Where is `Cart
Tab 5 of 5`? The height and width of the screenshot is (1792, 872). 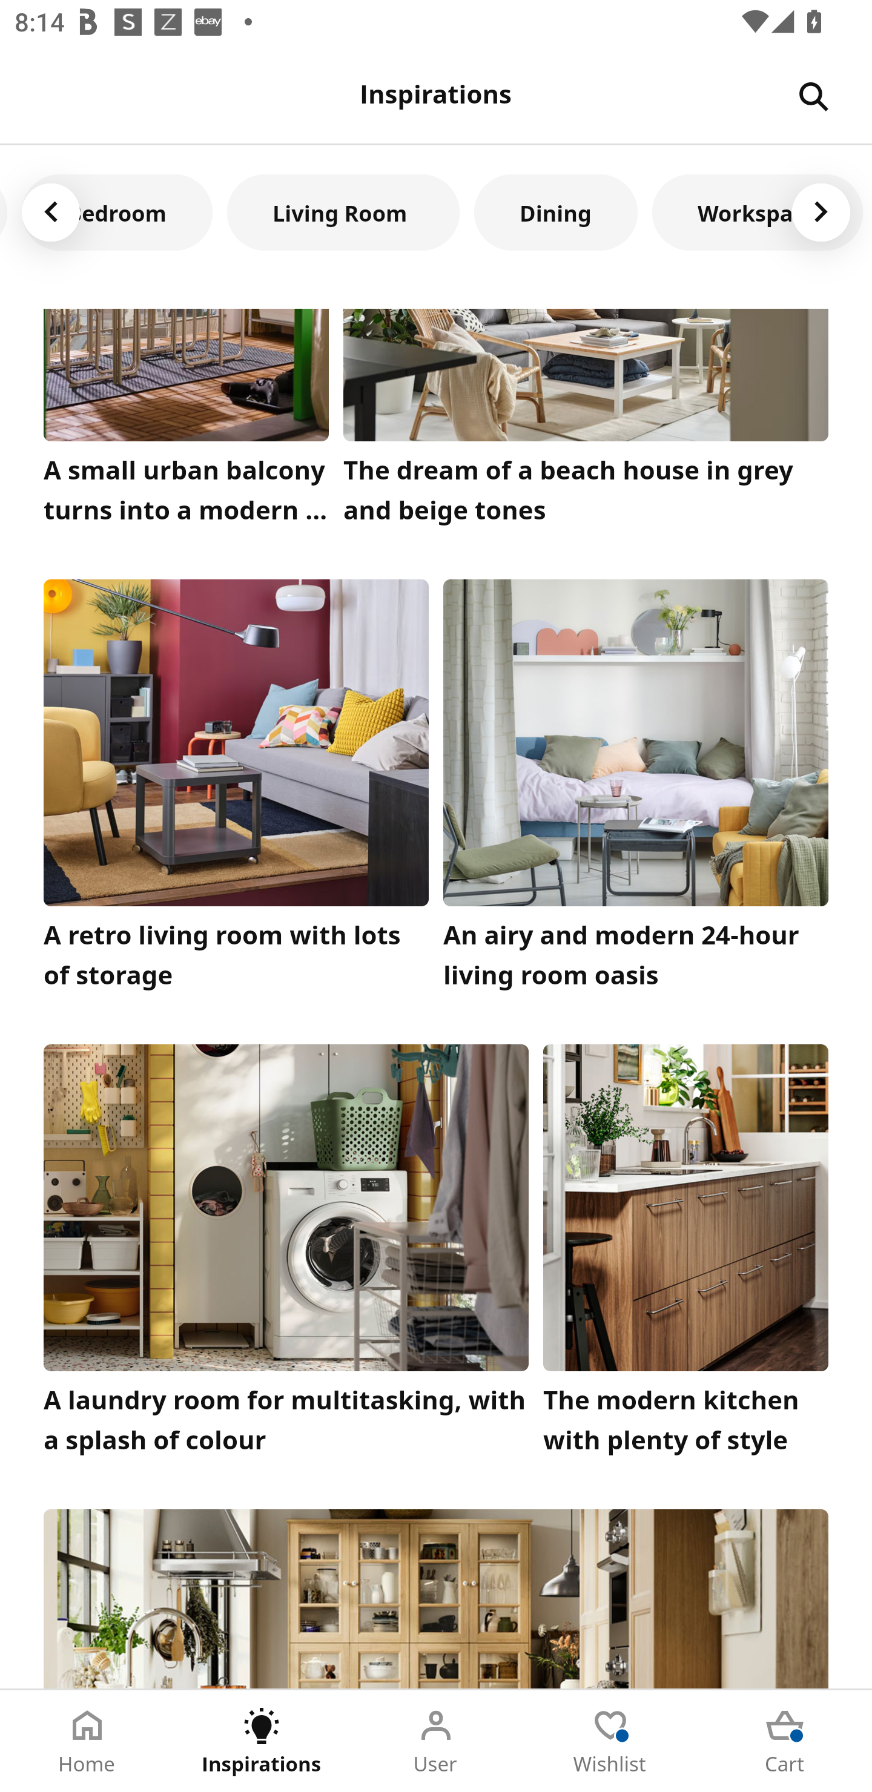
Cart
Tab 5 of 5 is located at coordinates (785, 1741).